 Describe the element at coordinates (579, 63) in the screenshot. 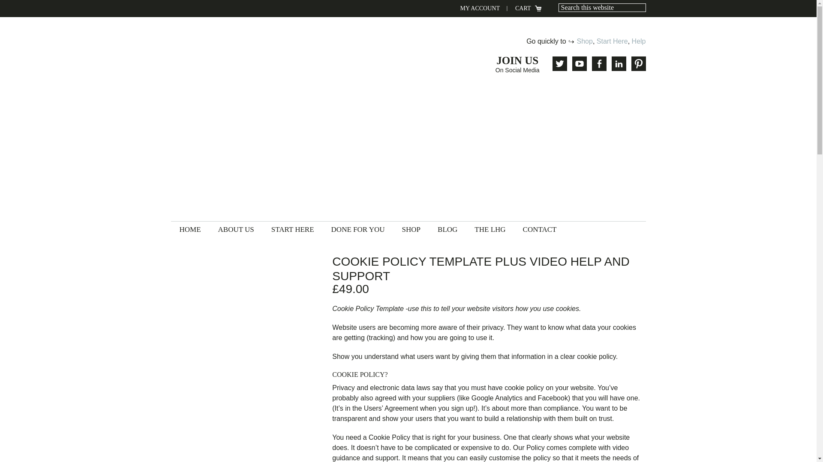

I see `Youtube` at that location.